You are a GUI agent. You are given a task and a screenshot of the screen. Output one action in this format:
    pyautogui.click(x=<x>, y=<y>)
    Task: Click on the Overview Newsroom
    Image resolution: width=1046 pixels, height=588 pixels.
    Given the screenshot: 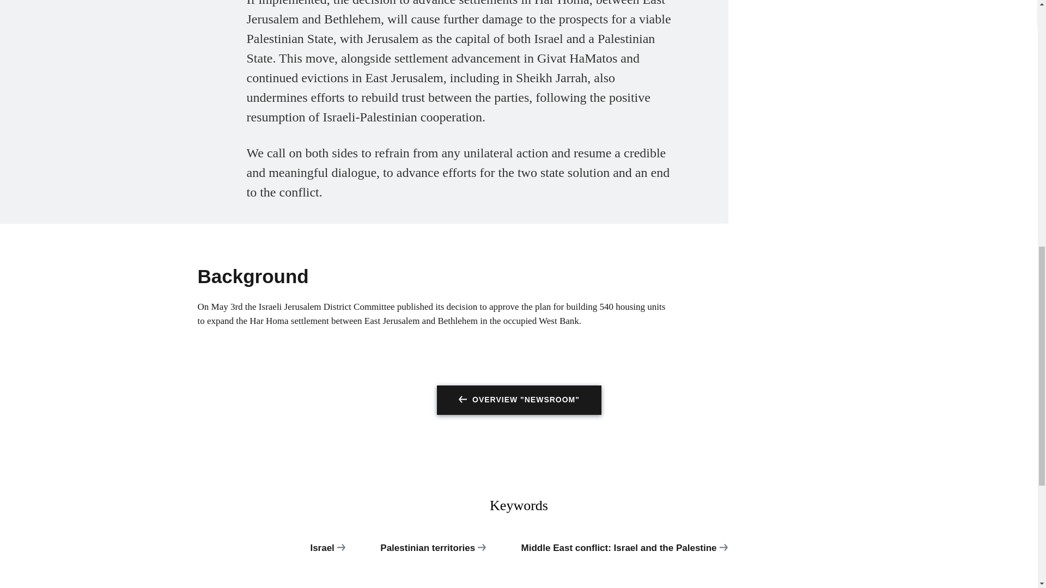 What is the action you would take?
    pyautogui.click(x=519, y=400)
    